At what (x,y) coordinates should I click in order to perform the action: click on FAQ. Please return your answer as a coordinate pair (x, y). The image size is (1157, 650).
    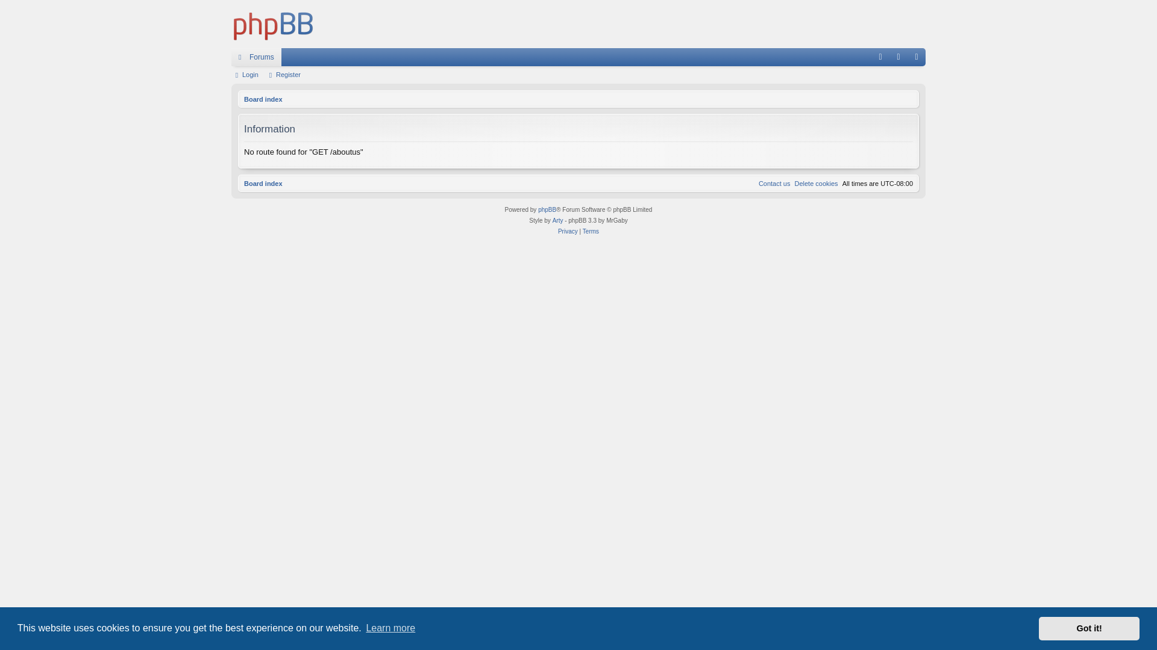
    Looking at the image, I should click on (880, 57).